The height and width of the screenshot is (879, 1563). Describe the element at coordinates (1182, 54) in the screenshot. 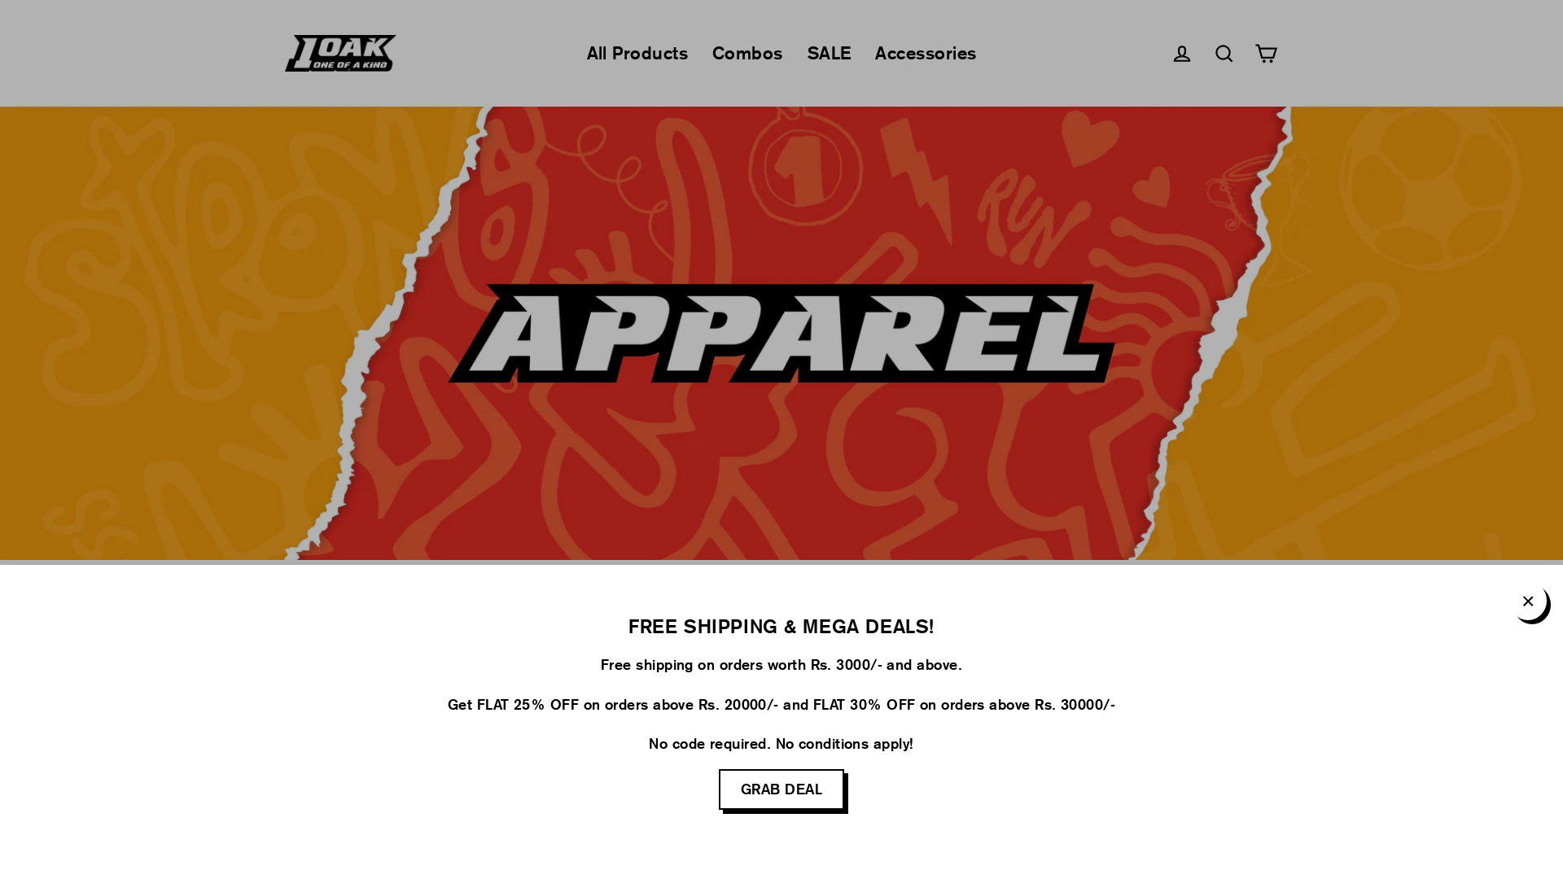

I see `Log in` at that location.